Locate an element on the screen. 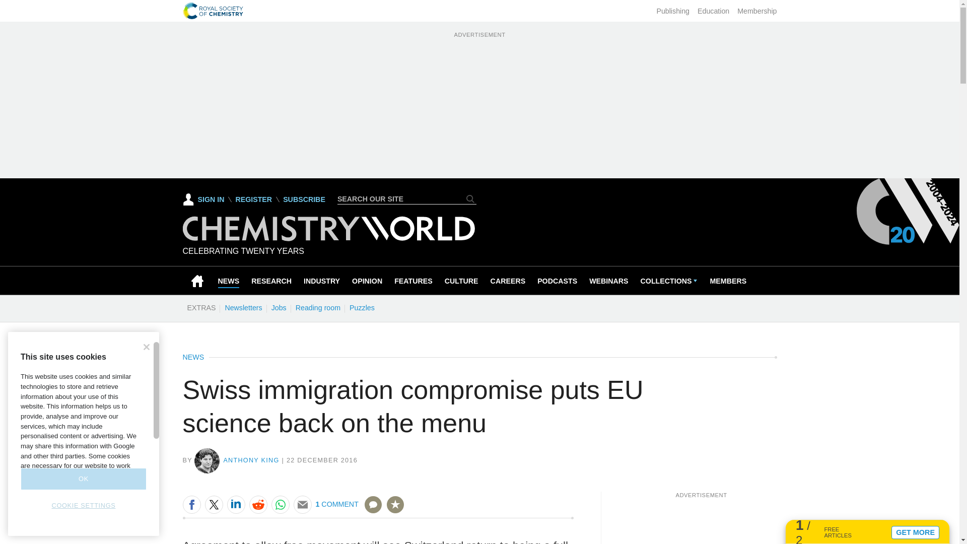 The height and width of the screenshot is (544, 967). SIGN IN is located at coordinates (203, 199).